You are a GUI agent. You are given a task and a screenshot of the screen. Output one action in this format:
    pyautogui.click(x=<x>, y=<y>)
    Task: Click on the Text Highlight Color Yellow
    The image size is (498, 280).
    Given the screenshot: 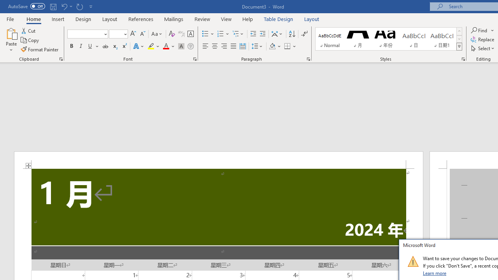 What is the action you would take?
    pyautogui.click(x=151, y=47)
    